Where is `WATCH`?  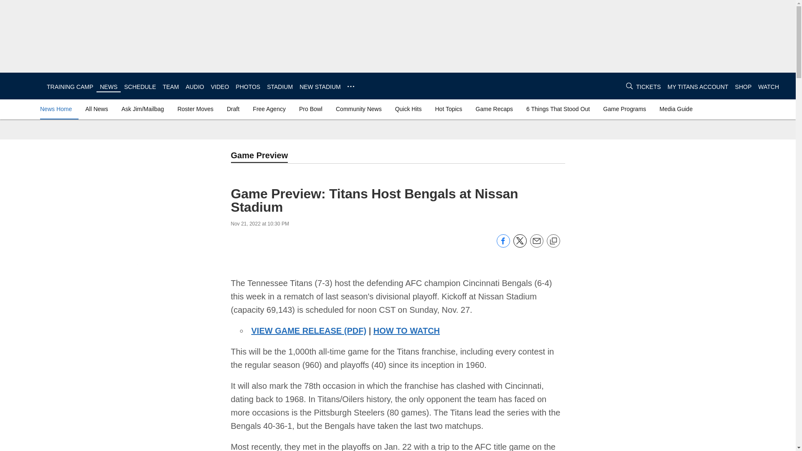 WATCH is located at coordinates (768, 87).